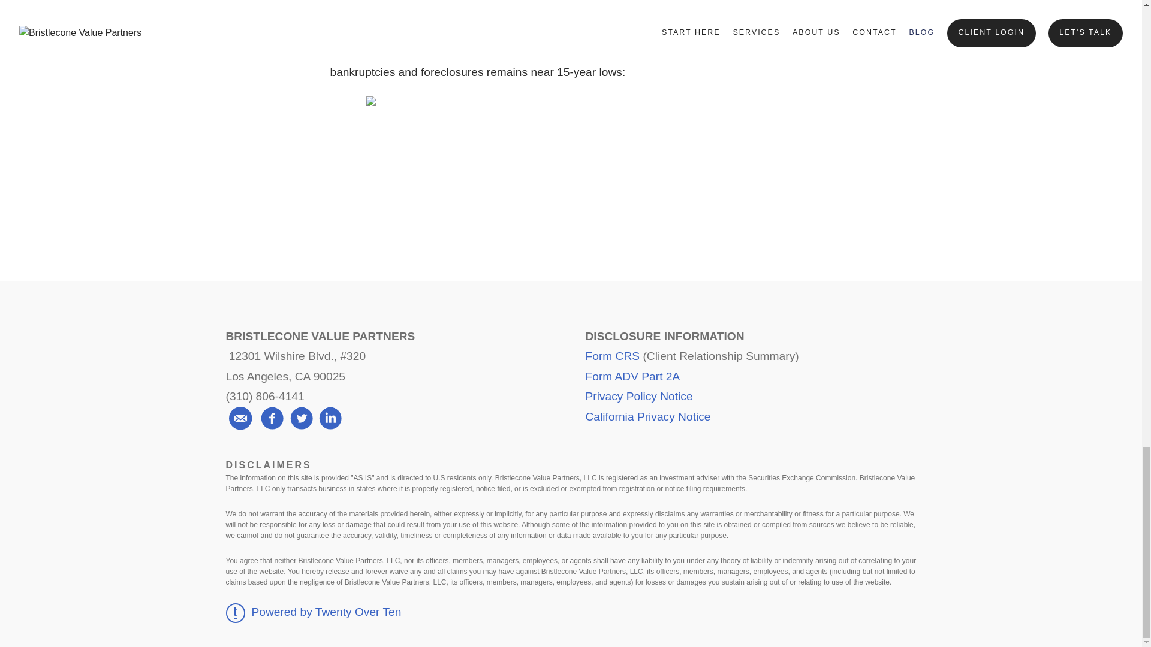  What do you see at coordinates (661, 200) in the screenshot?
I see `LINKEDIN` at bounding box center [661, 200].